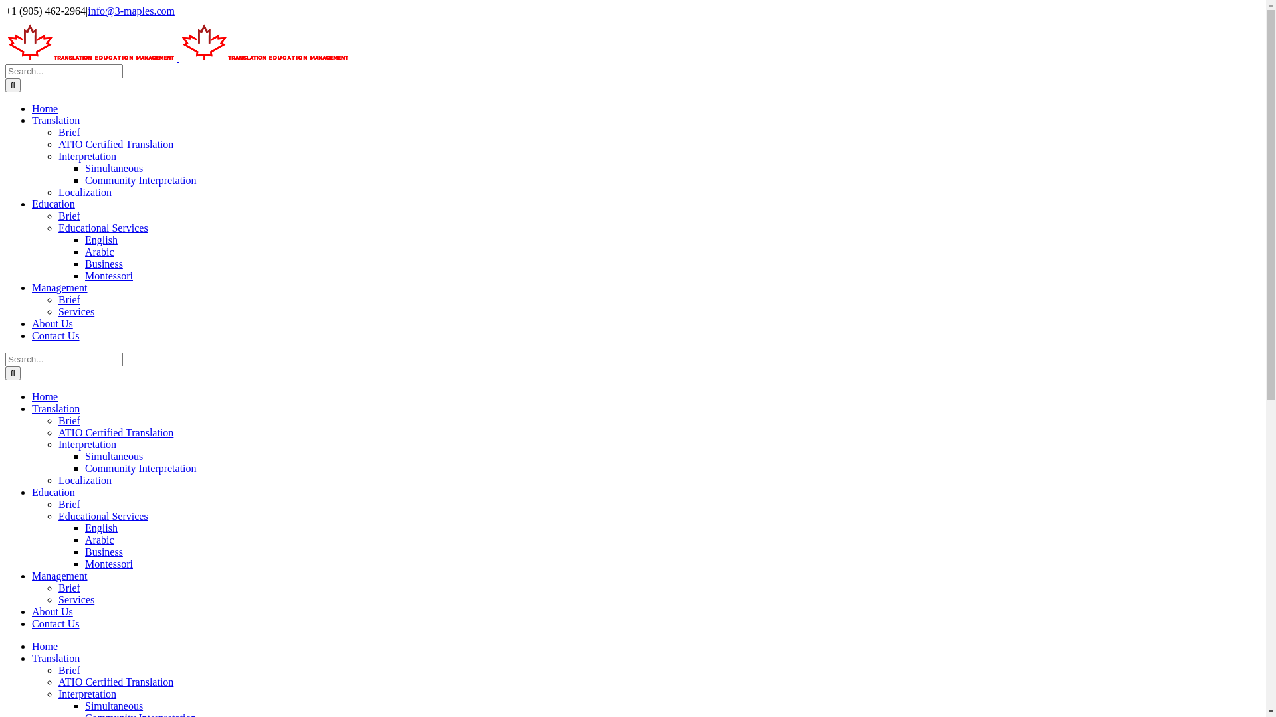  What do you see at coordinates (101, 240) in the screenshot?
I see `English` at bounding box center [101, 240].